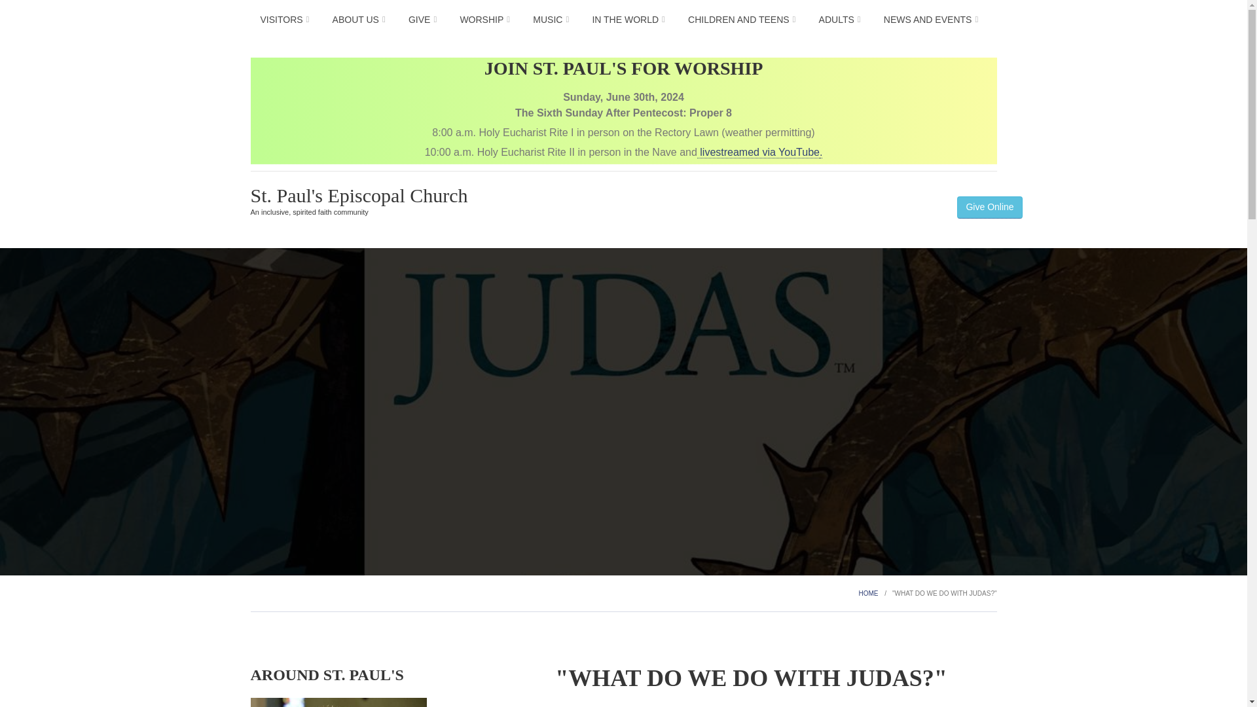  I want to click on WORSHIP, so click(486, 18).